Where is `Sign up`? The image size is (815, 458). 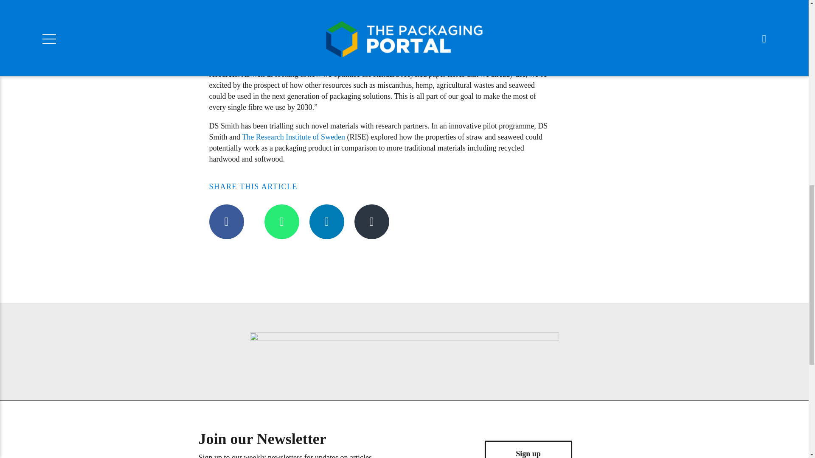 Sign up is located at coordinates (528, 449).